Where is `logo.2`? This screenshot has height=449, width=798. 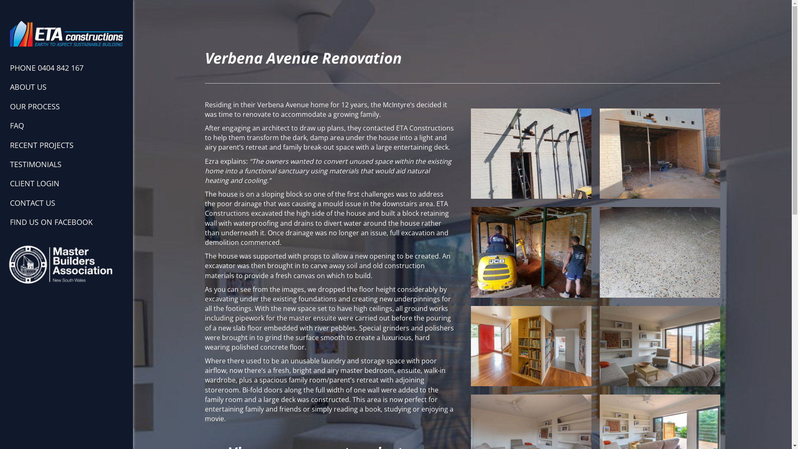
logo.2 is located at coordinates (60, 264).